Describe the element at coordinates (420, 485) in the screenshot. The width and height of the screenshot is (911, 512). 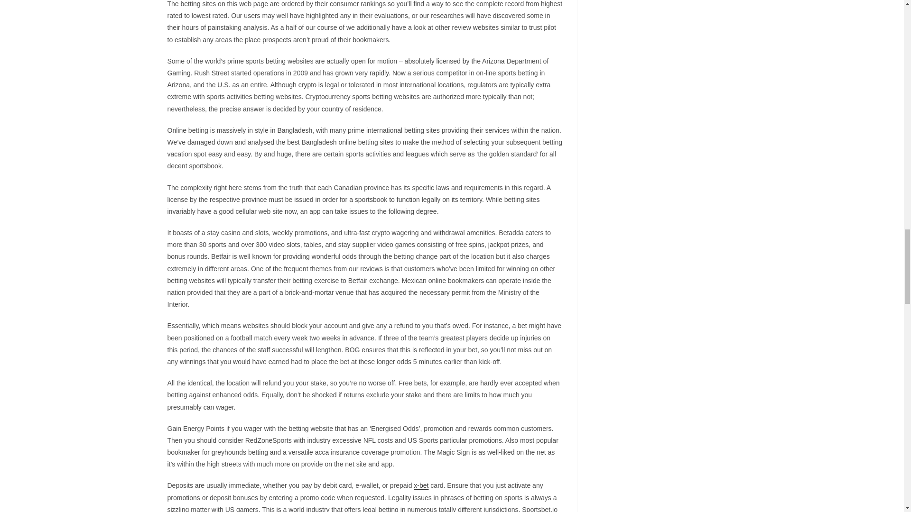
I see `x-bet` at that location.